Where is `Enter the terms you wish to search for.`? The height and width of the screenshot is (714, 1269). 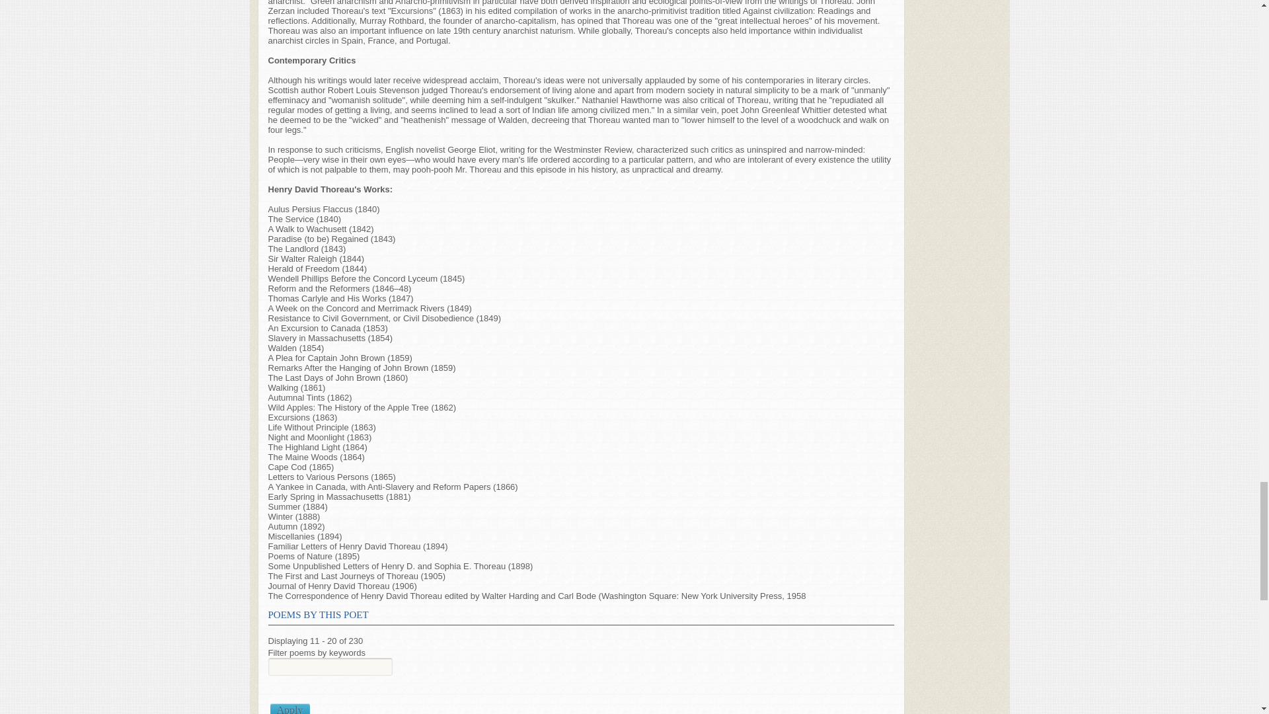
Enter the terms you wish to search for. is located at coordinates (330, 666).